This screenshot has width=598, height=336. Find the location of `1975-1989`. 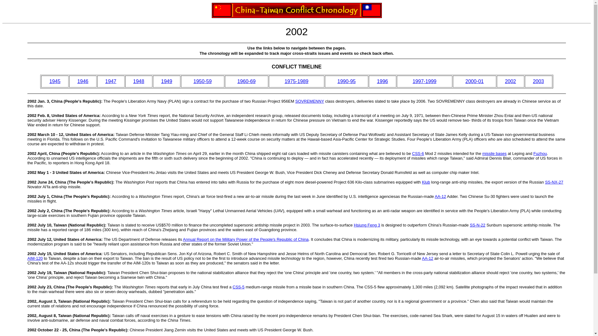

1975-1989 is located at coordinates (297, 81).